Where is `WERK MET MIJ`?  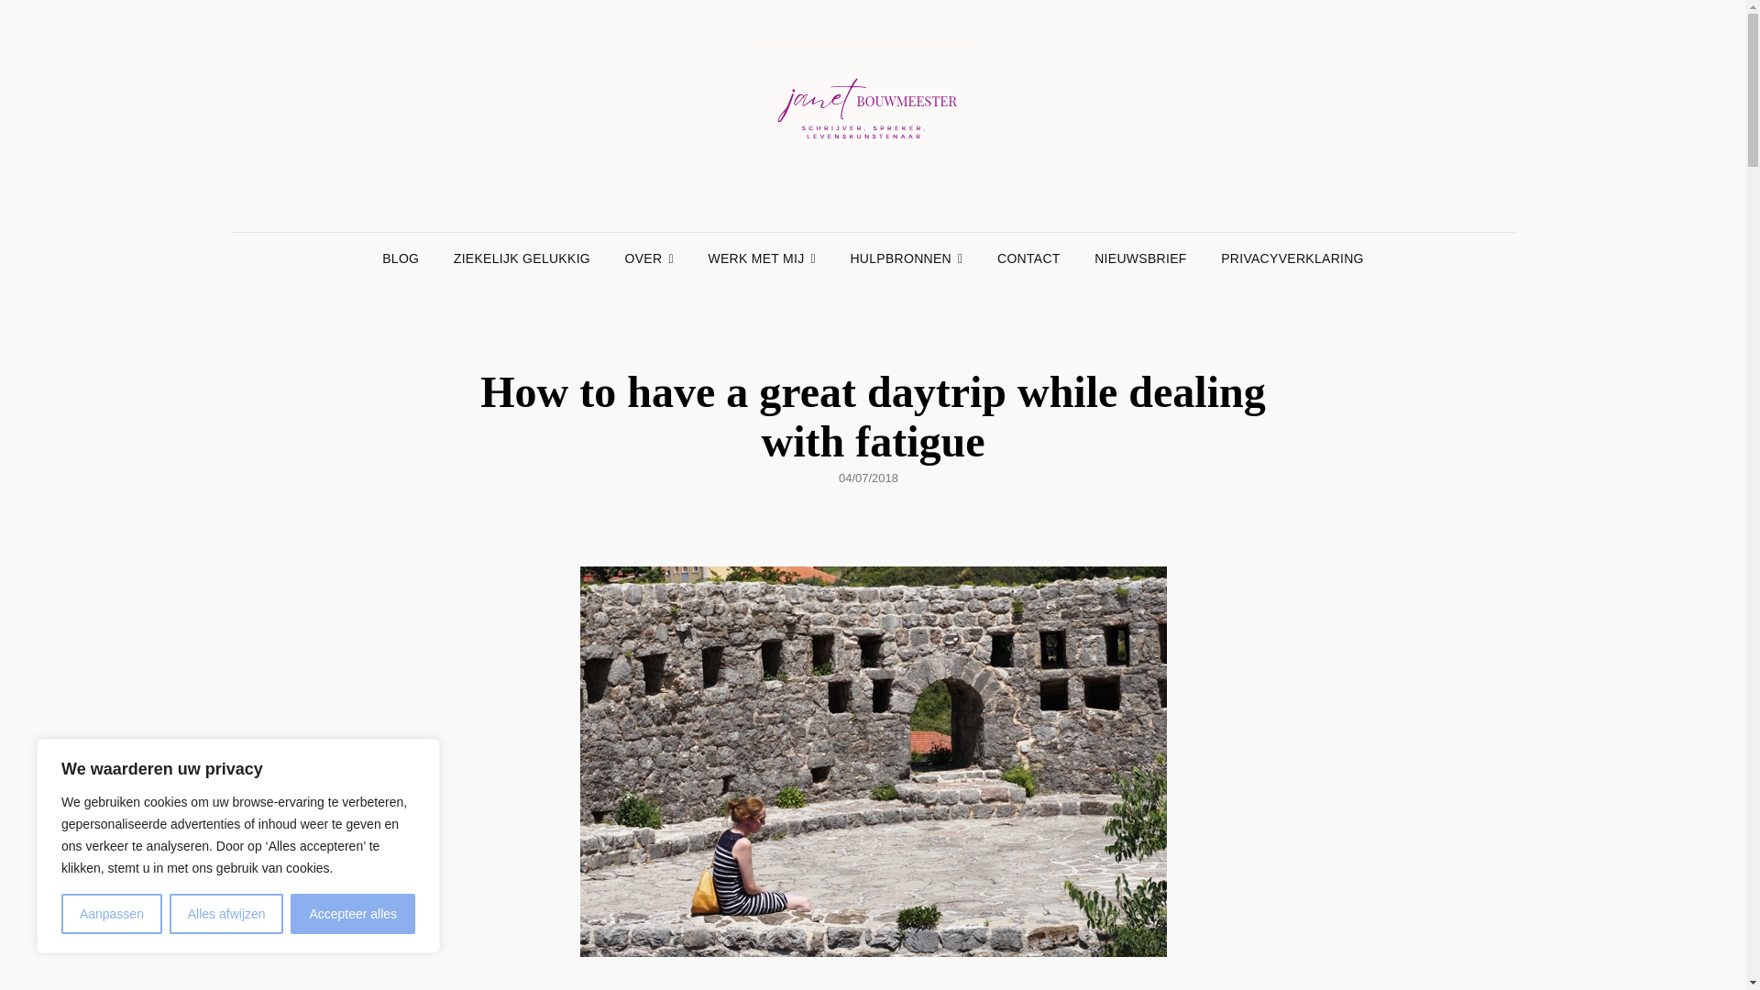
WERK MET MIJ is located at coordinates (762, 258).